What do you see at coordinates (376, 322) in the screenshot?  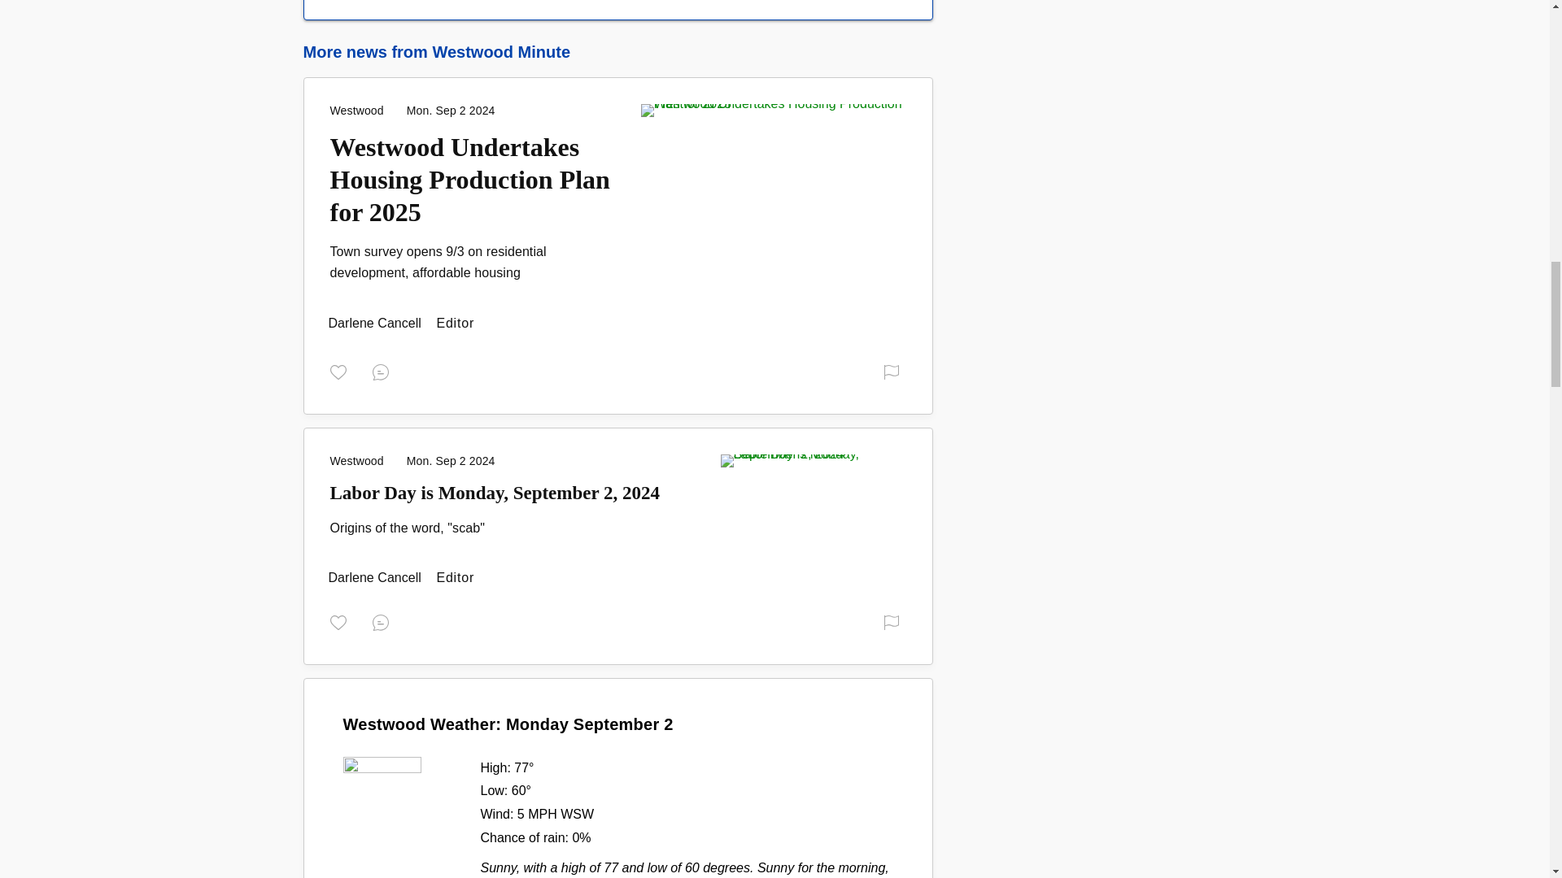 I see `Editor` at bounding box center [376, 322].